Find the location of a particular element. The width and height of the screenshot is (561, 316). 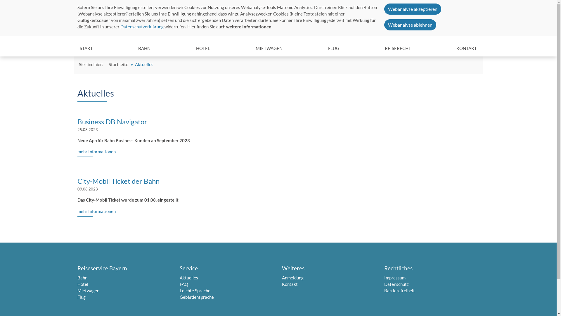

Startseite is located at coordinates (119, 64).